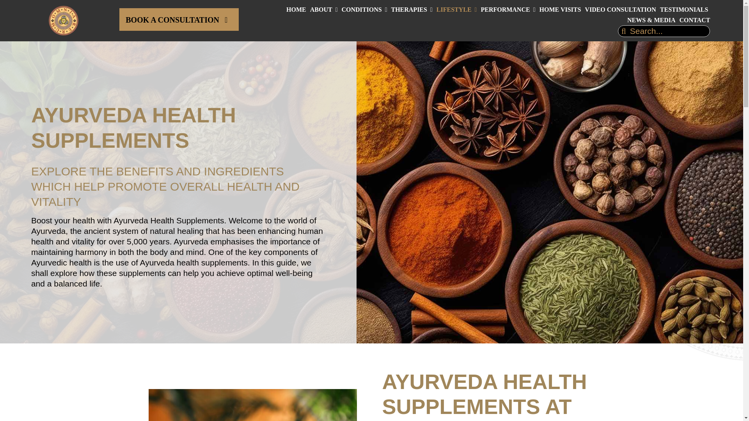 The height and width of the screenshot is (421, 749). I want to click on HOME, so click(296, 9).